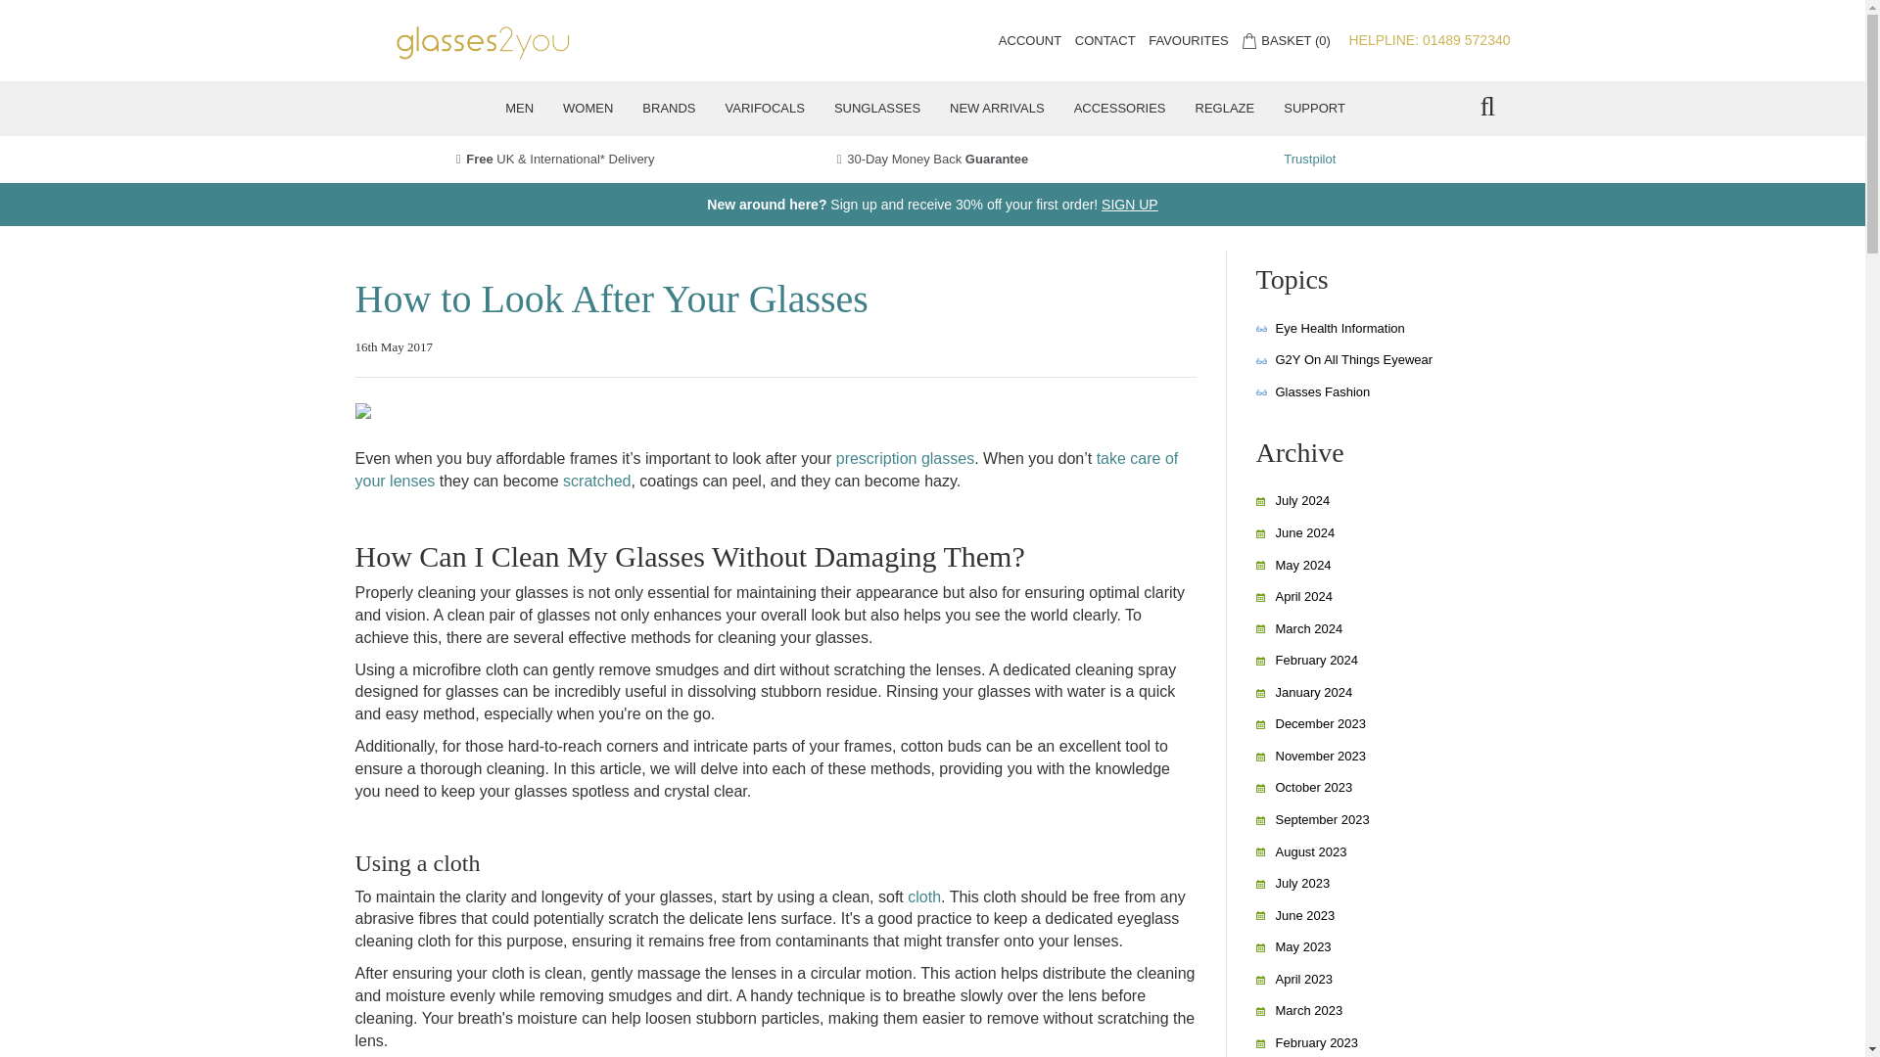 This screenshot has height=1057, width=1880. I want to click on MEN, so click(519, 109).